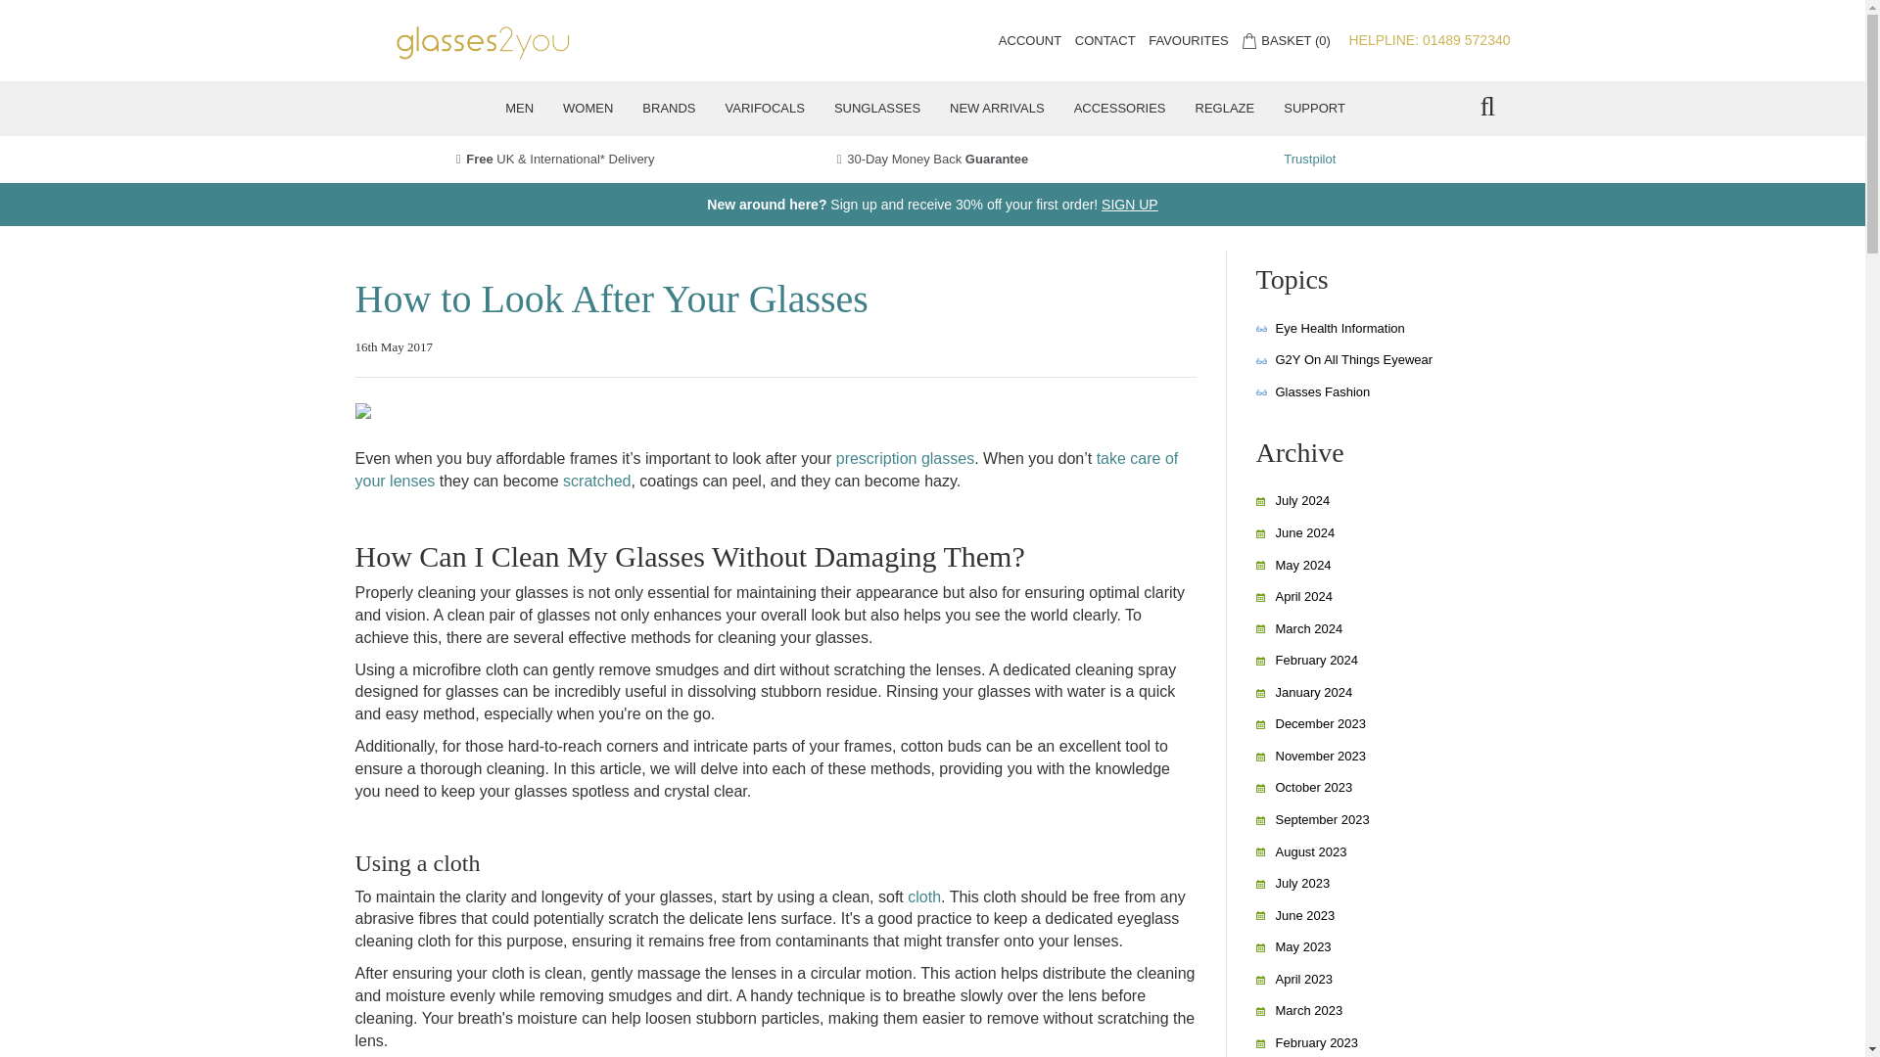 This screenshot has height=1057, width=1880. I want to click on MEN, so click(519, 109).